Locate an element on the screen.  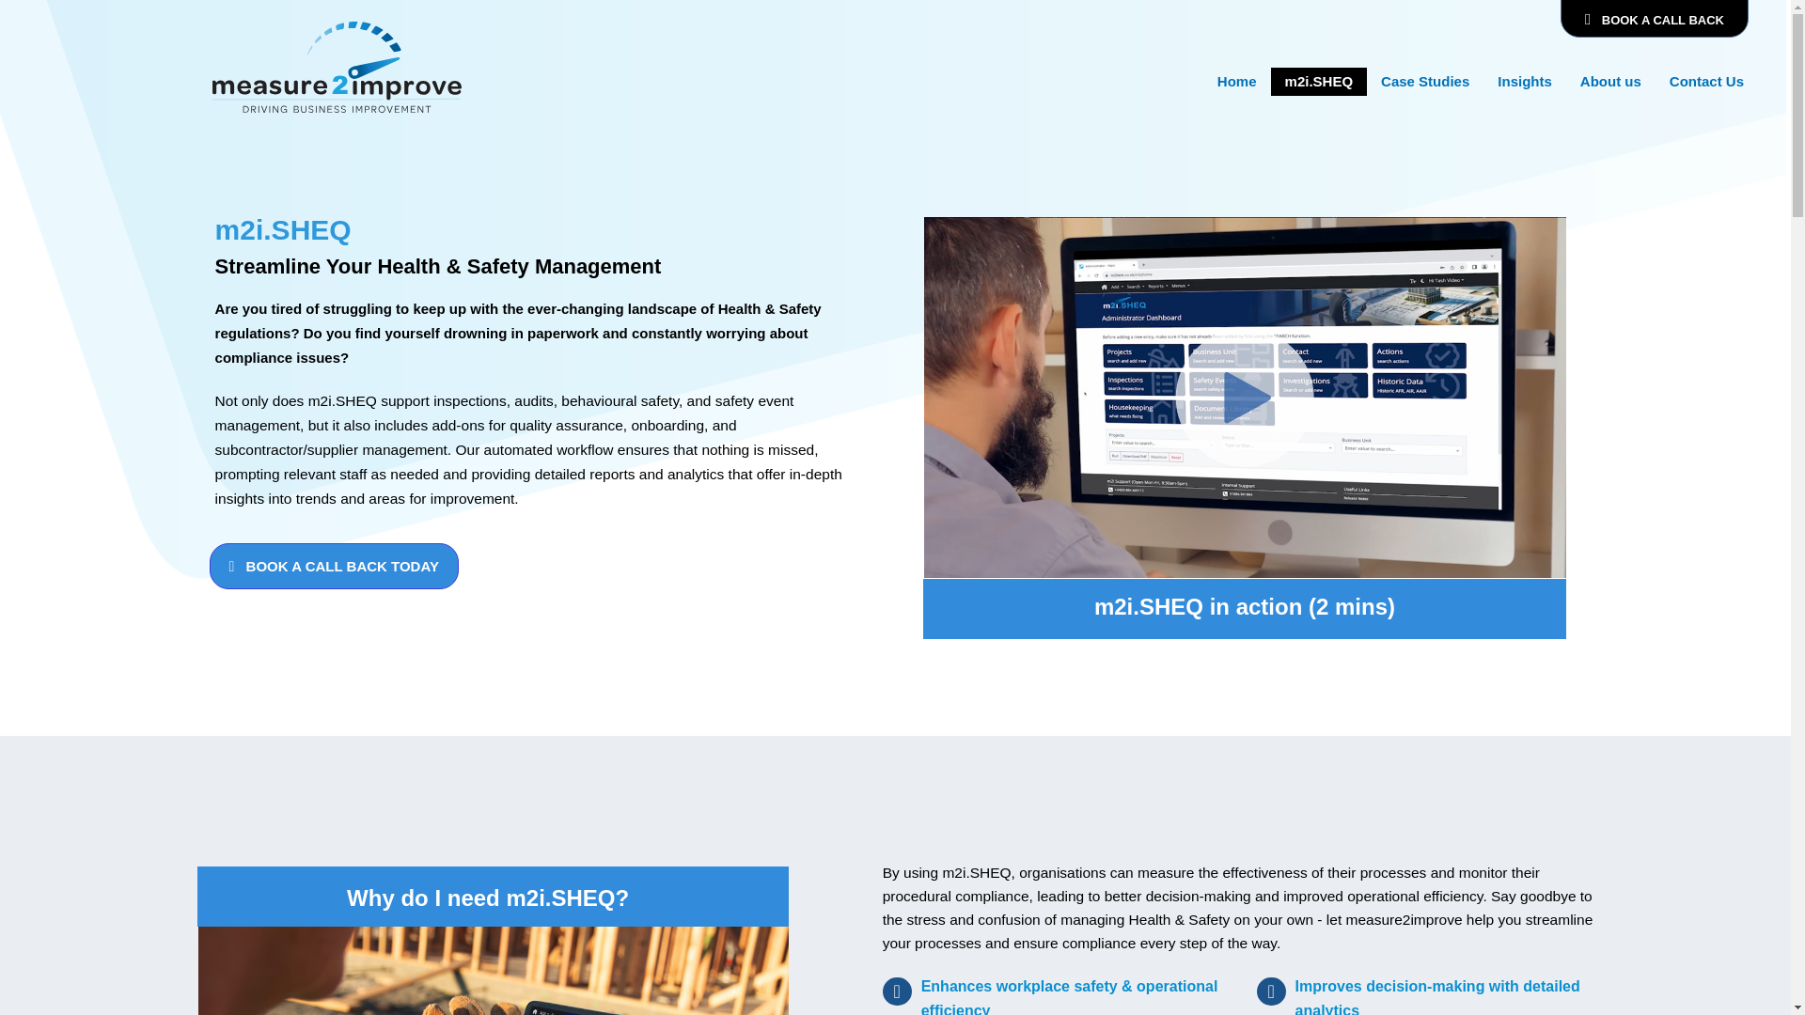
Contact Us is located at coordinates (1706, 81).